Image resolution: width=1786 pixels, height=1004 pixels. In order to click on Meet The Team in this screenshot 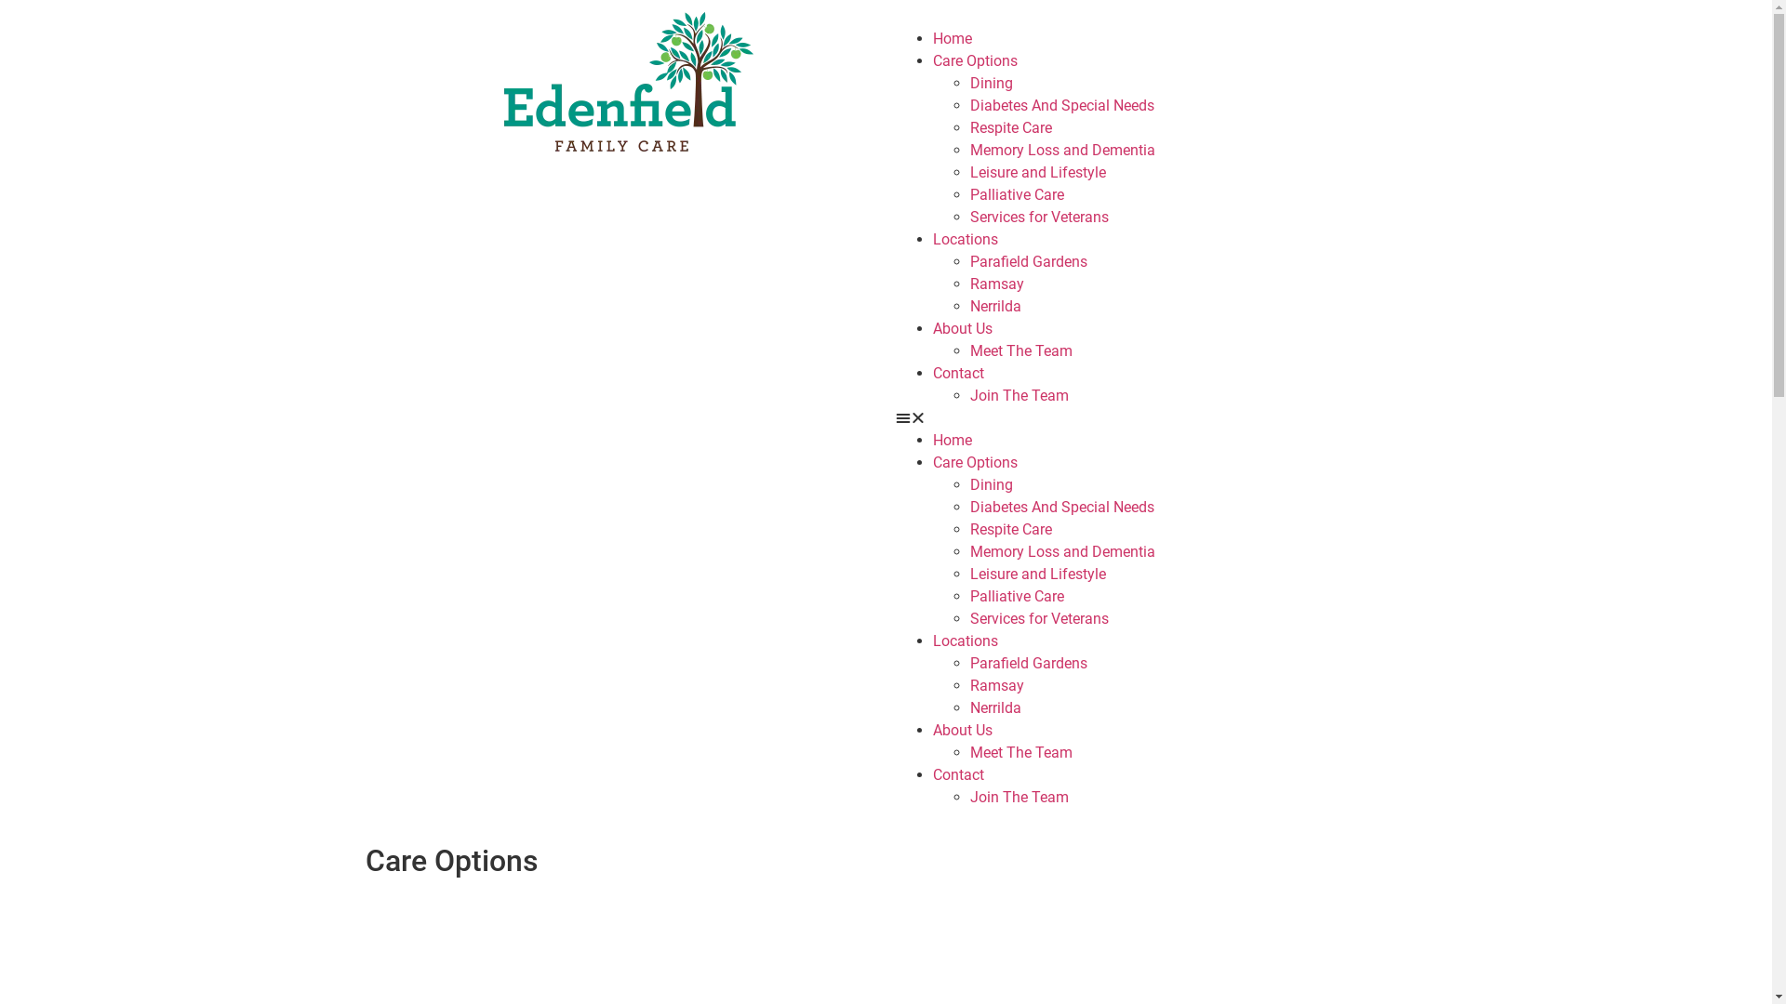, I will do `click(1020, 753)`.